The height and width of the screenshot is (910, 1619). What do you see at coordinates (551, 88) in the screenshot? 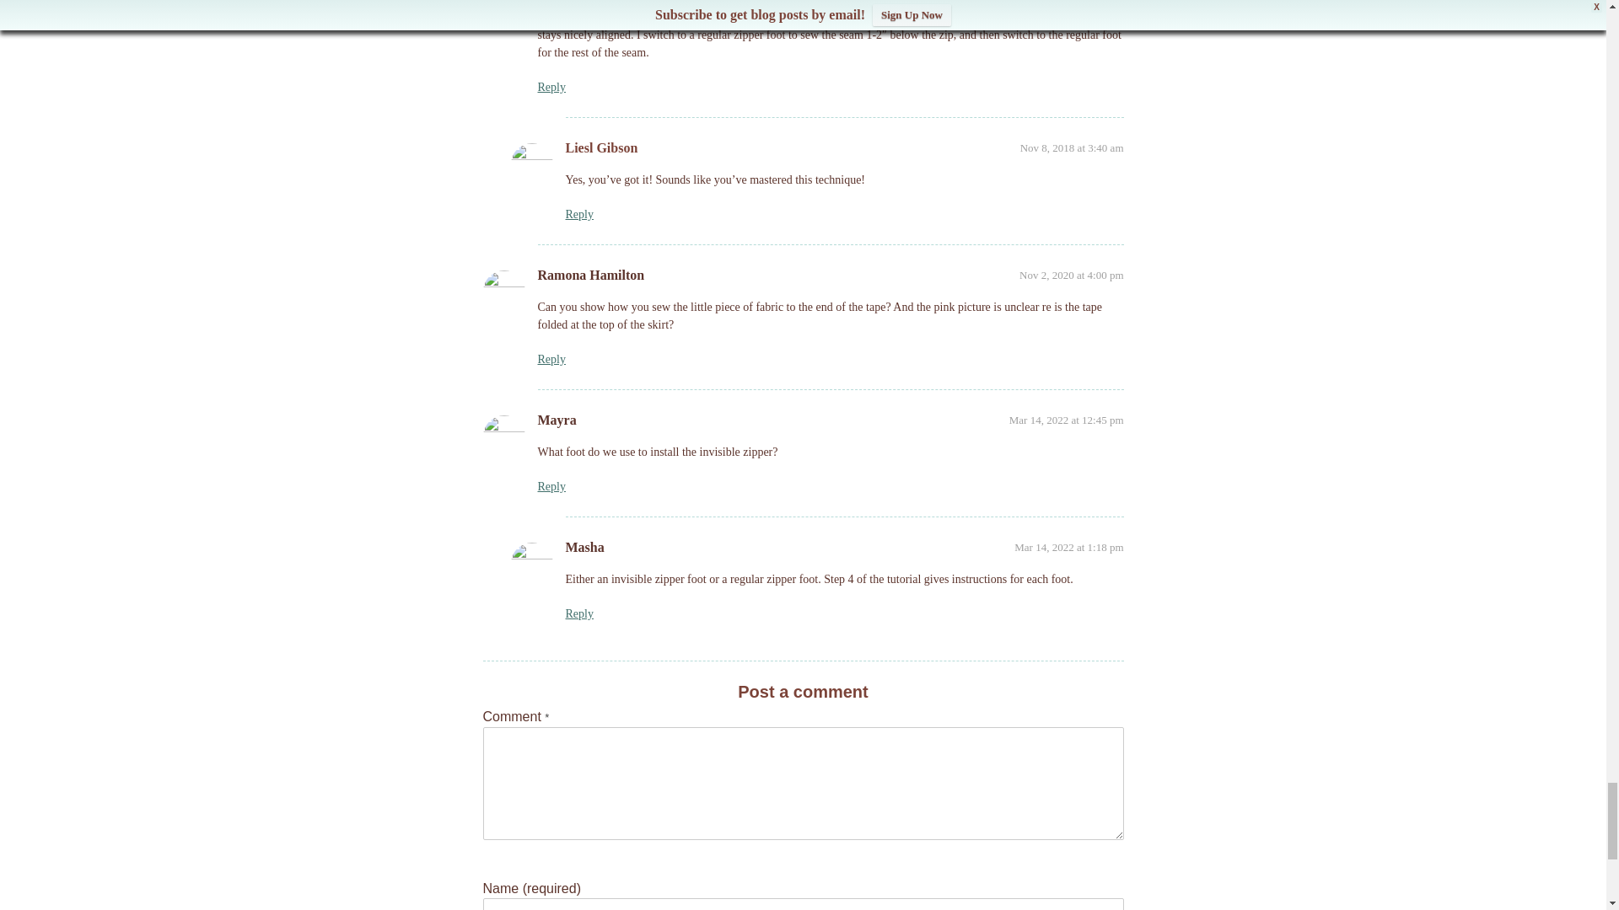
I see `Reply` at bounding box center [551, 88].